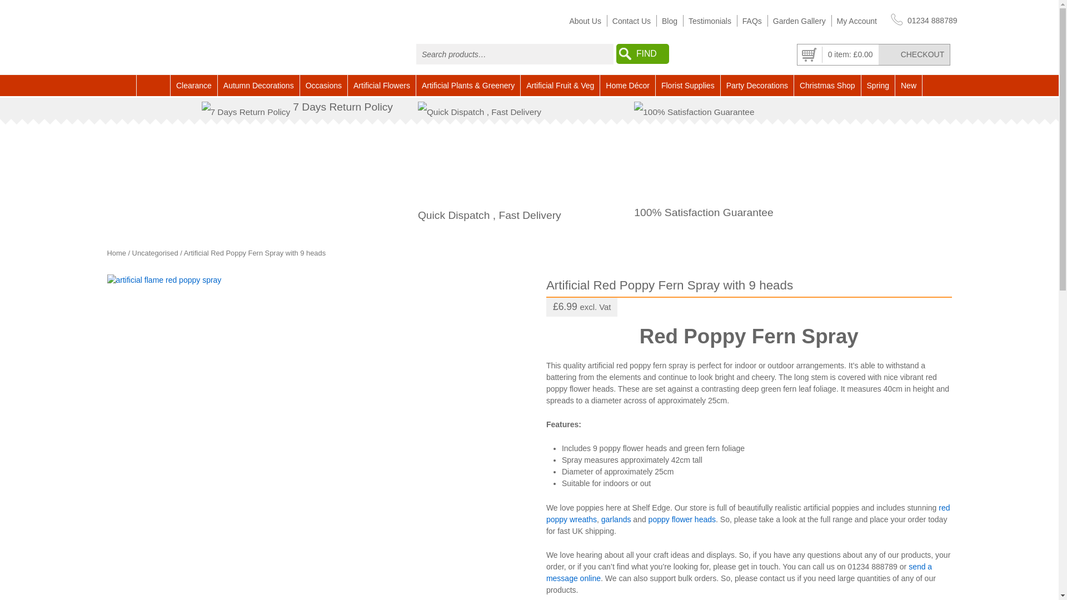 The height and width of the screenshot is (600, 1067). I want to click on My Account, so click(857, 21).